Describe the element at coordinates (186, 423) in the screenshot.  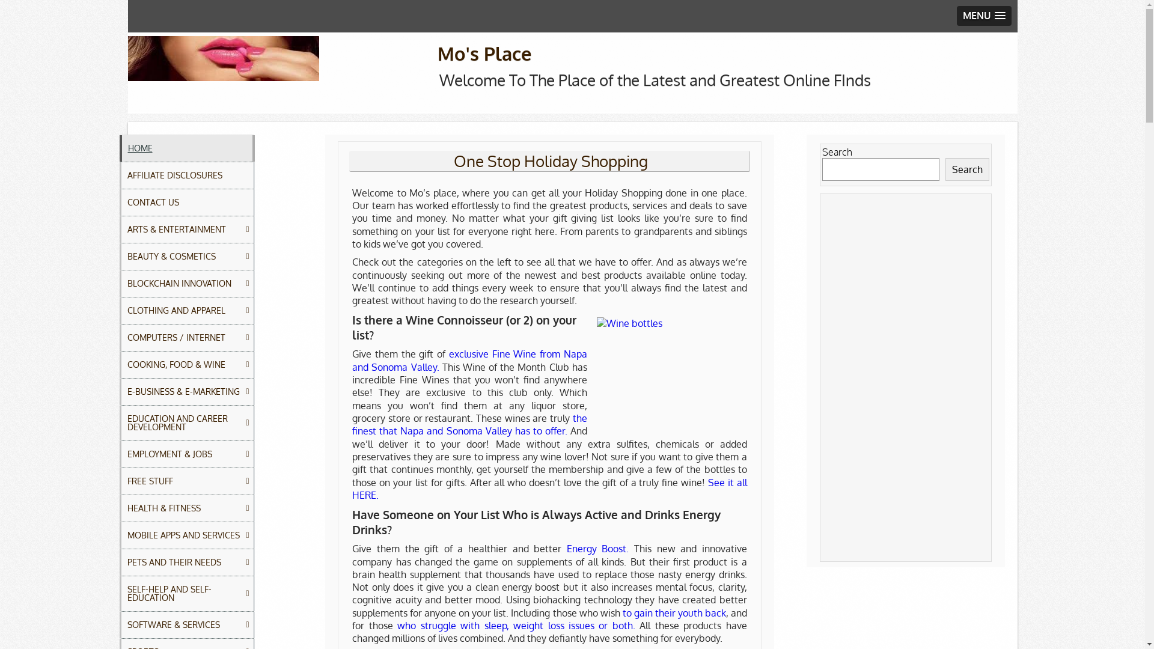
I see `EDUCATION AND CAREER DEVELOPMENT` at that location.